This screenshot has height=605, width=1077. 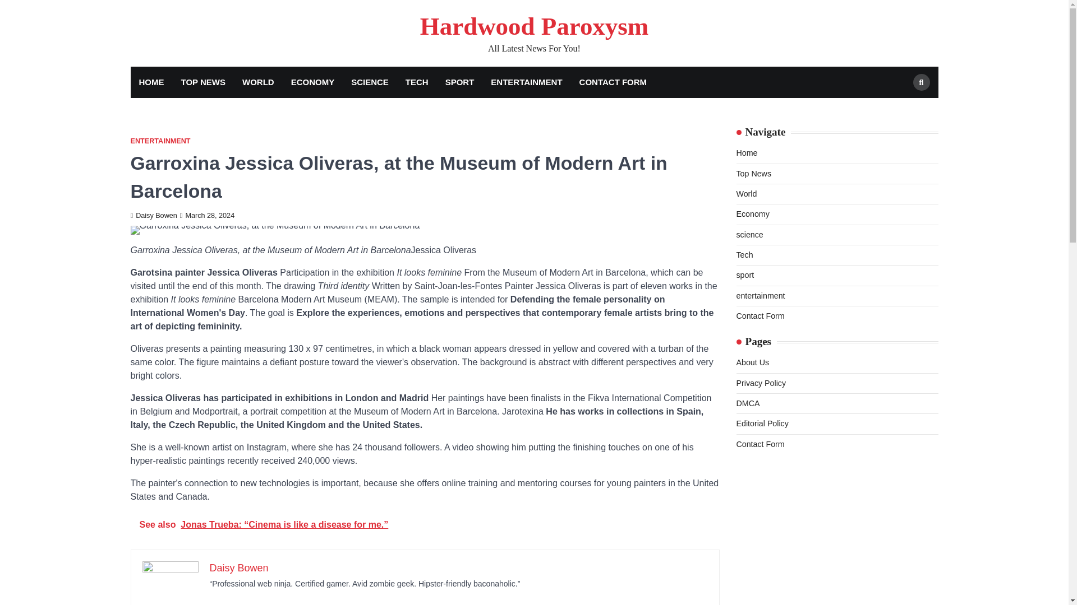 I want to click on Home, so click(x=746, y=152).